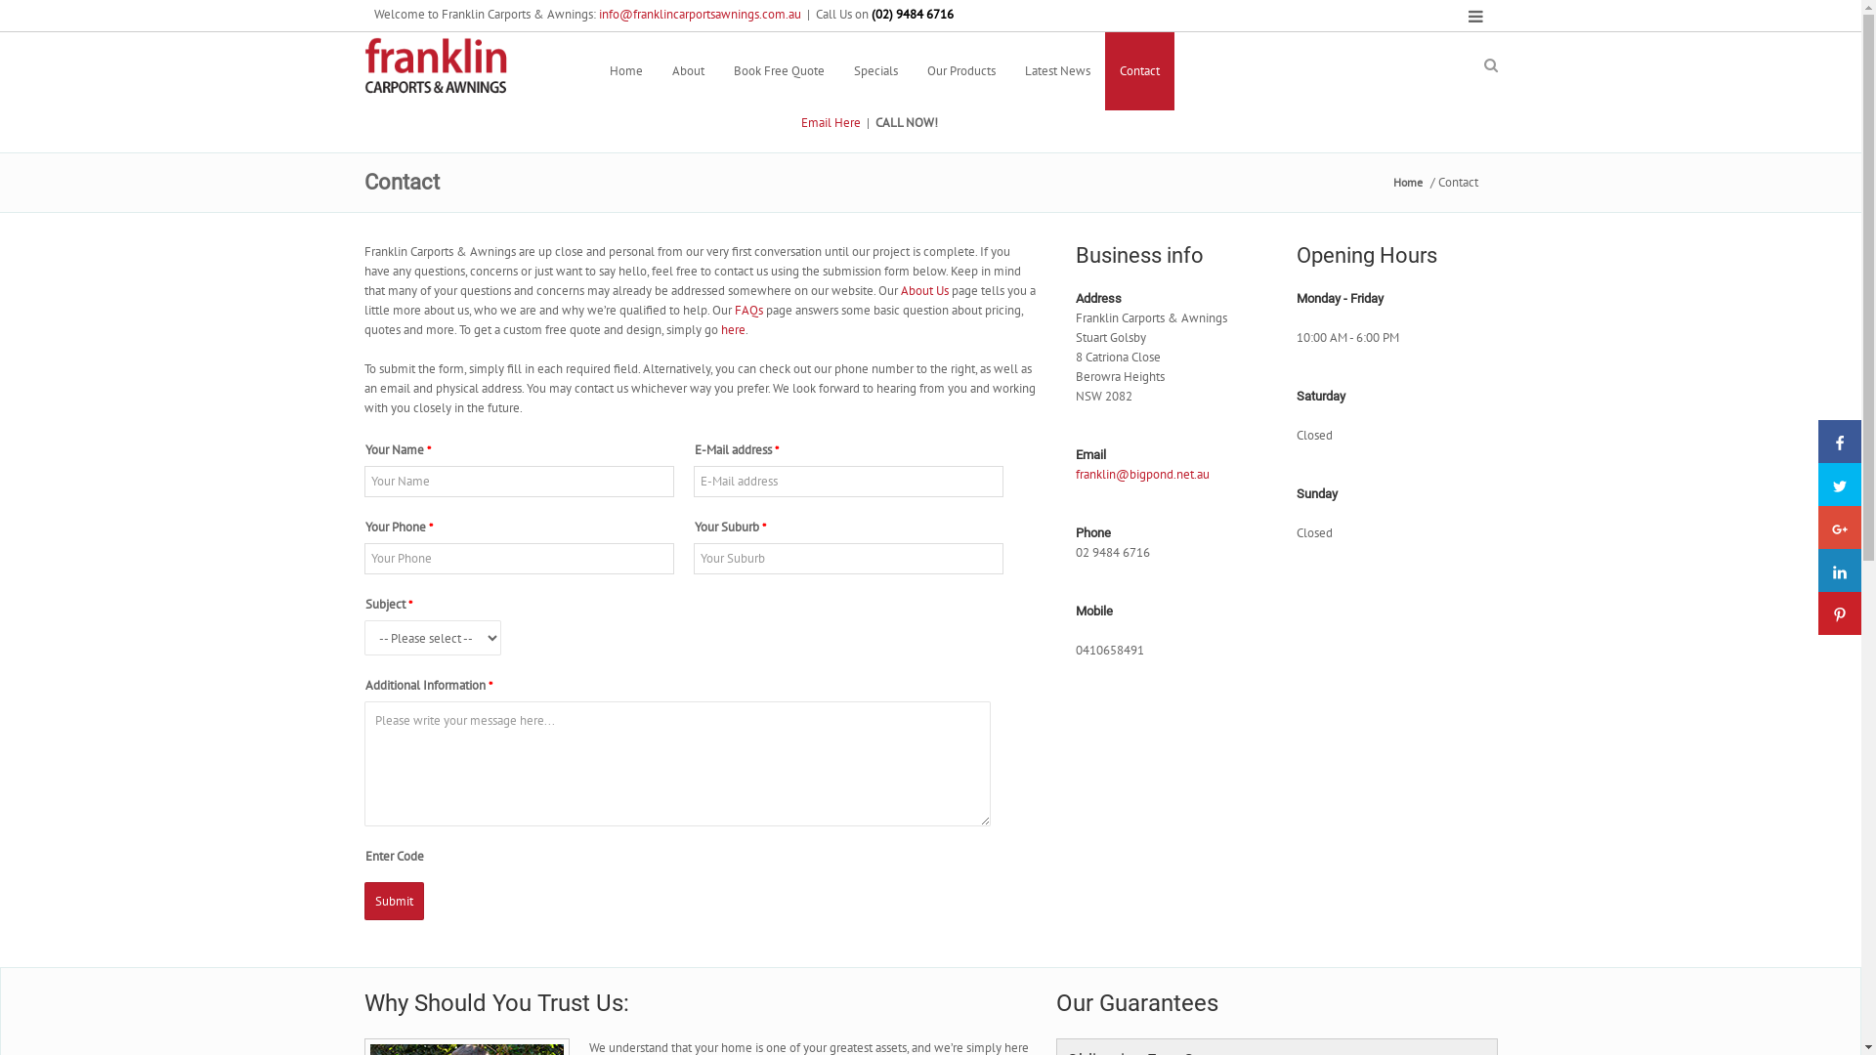 The width and height of the screenshot is (1876, 1055). What do you see at coordinates (1139, 71) in the screenshot?
I see `Contact` at bounding box center [1139, 71].